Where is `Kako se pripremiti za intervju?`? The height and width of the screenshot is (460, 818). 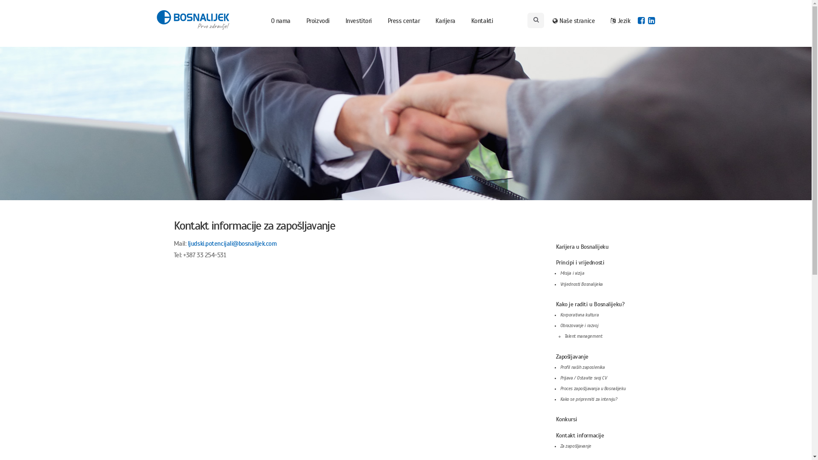
Kako se pripremiti za intervju? is located at coordinates (588, 400).